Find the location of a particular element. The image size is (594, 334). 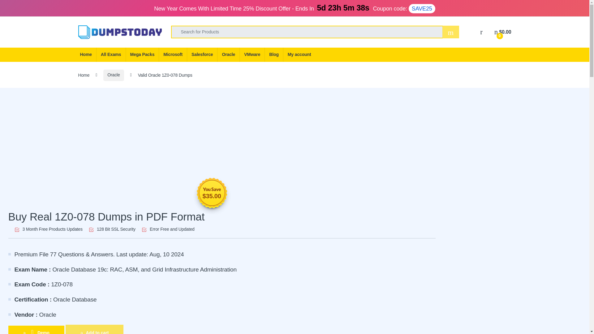

Mega Packs is located at coordinates (142, 54).